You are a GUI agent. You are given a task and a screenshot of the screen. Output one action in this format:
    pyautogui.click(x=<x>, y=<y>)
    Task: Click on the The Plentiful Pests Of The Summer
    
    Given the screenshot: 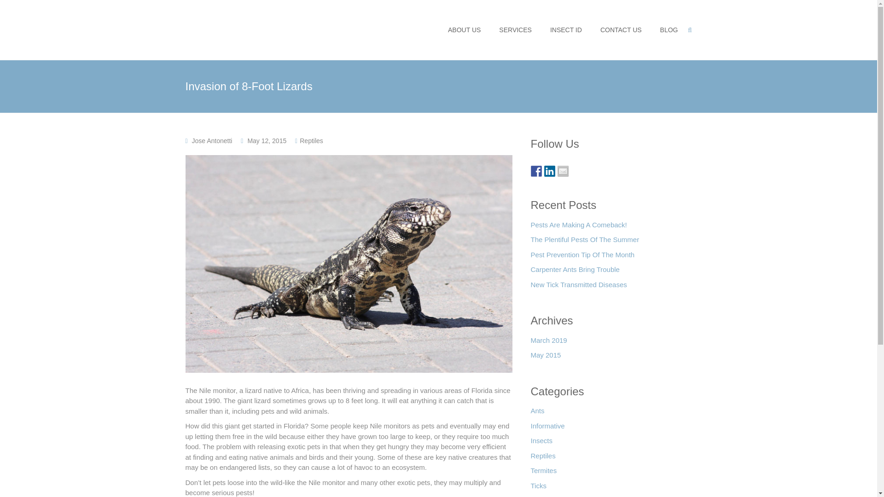 What is the action you would take?
    pyautogui.click(x=585, y=242)
    